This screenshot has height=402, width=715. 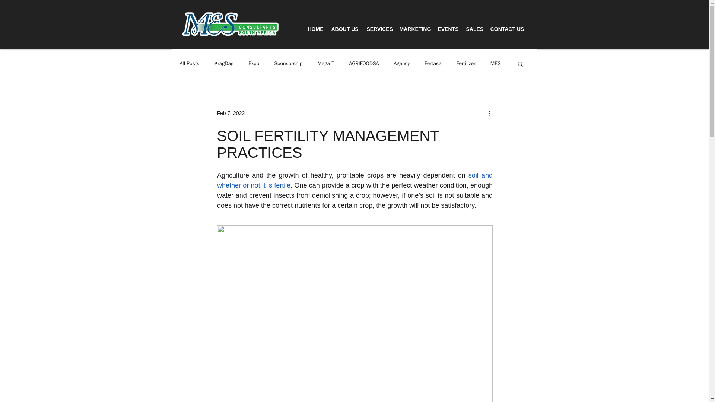 What do you see at coordinates (363, 64) in the screenshot?
I see `AGRIFOODSA` at bounding box center [363, 64].